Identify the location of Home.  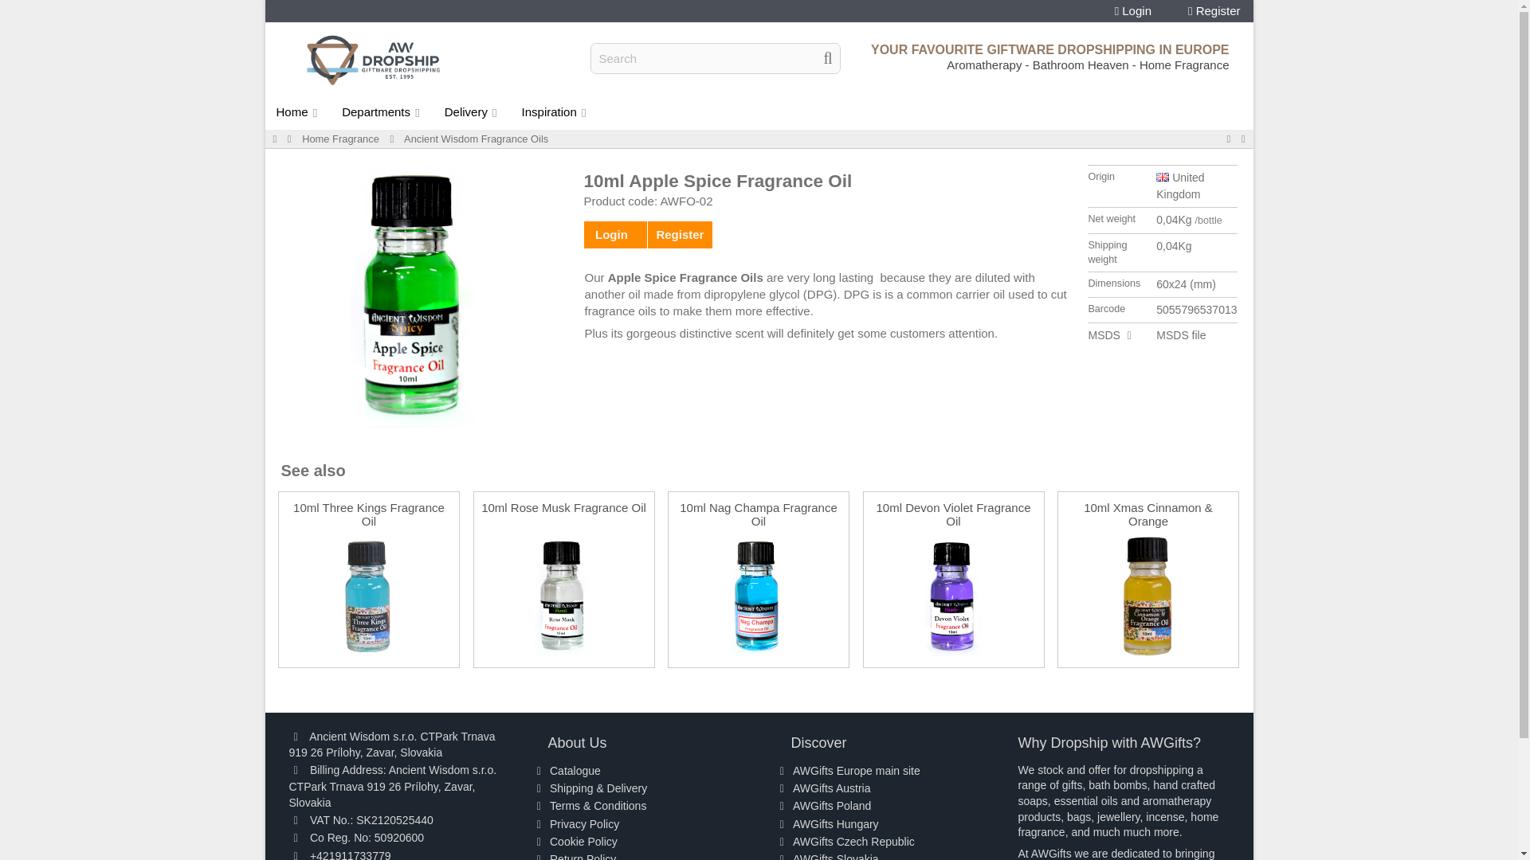
(297, 111).